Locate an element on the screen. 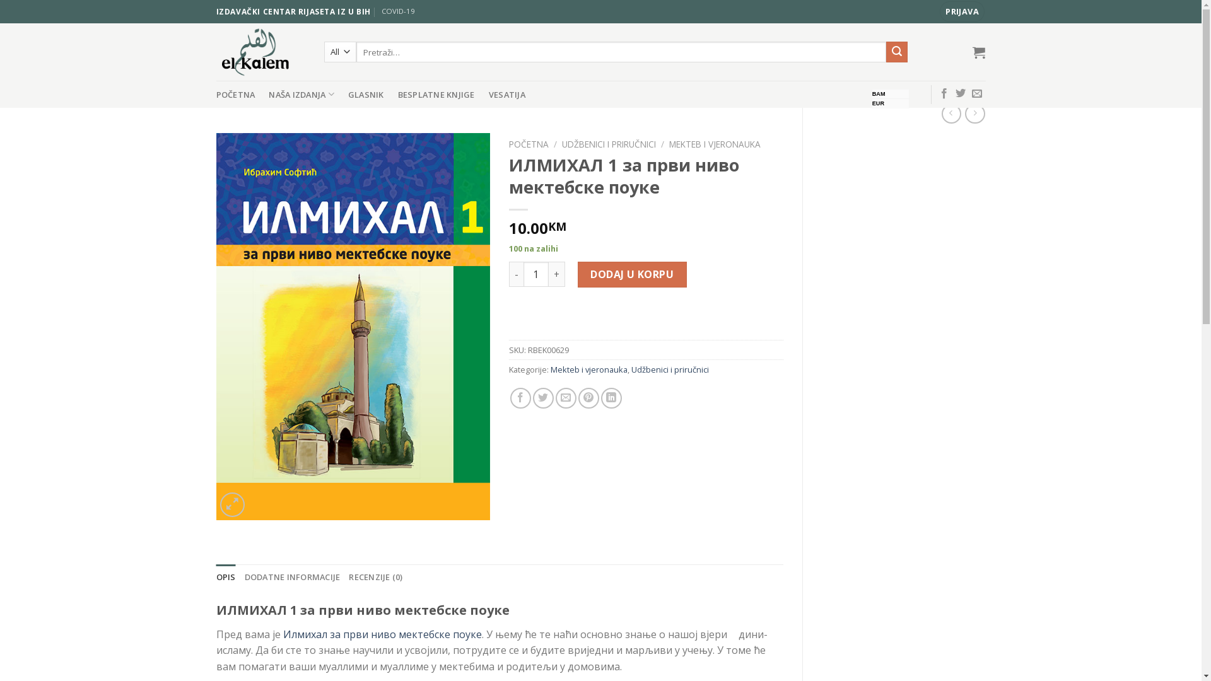 This screenshot has height=681, width=1211. Skip to content is located at coordinates (0, 0).